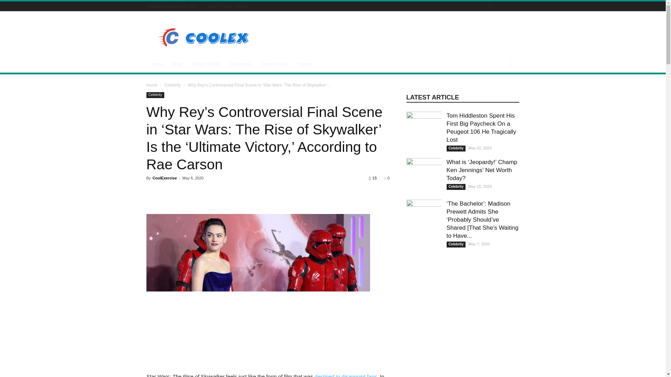 The image size is (671, 377). What do you see at coordinates (241, 6) in the screenshot?
I see `Home` at bounding box center [241, 6].